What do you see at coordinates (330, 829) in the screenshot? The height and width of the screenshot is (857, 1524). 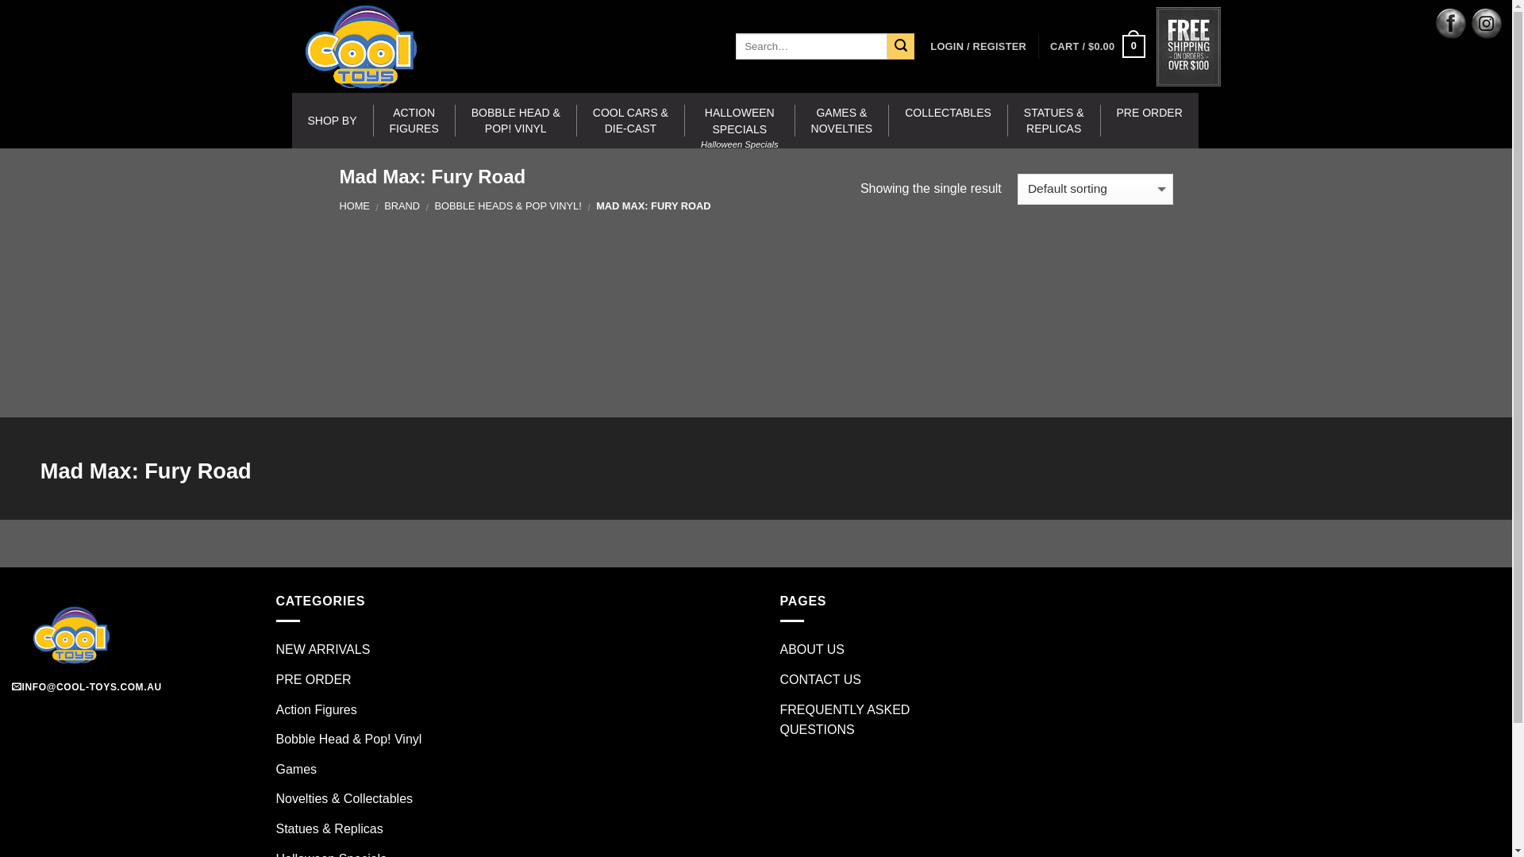 I see `Statues & Replicas` at bounding box center [330, 829].